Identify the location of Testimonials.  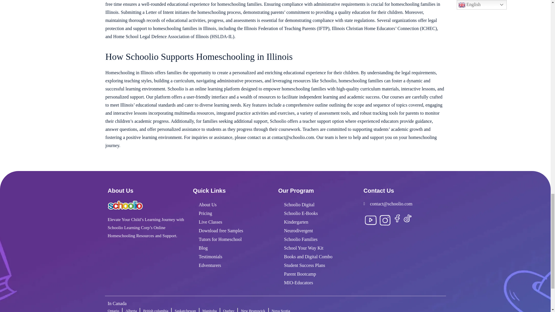
(233, 257).